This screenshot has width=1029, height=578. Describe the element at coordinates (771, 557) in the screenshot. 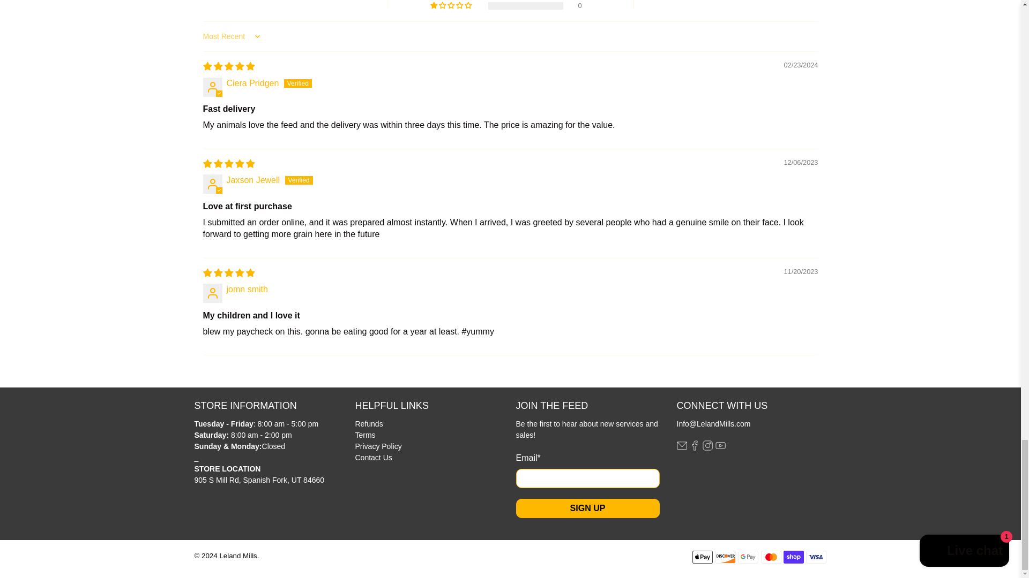

I see `Mastercard` at that location.